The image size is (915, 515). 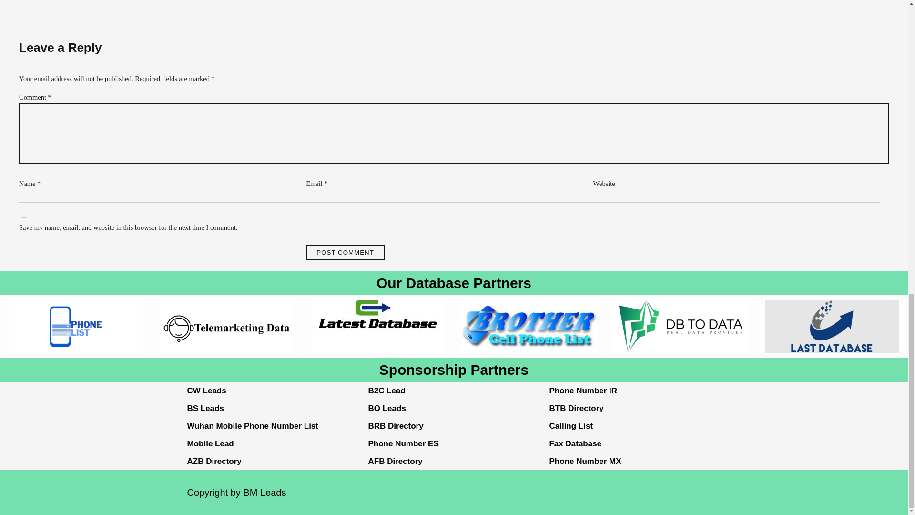 What do you see at coordinates (213, 461) in the screenshot?
I see `AZB Directory` at bounding box center [213, 461].